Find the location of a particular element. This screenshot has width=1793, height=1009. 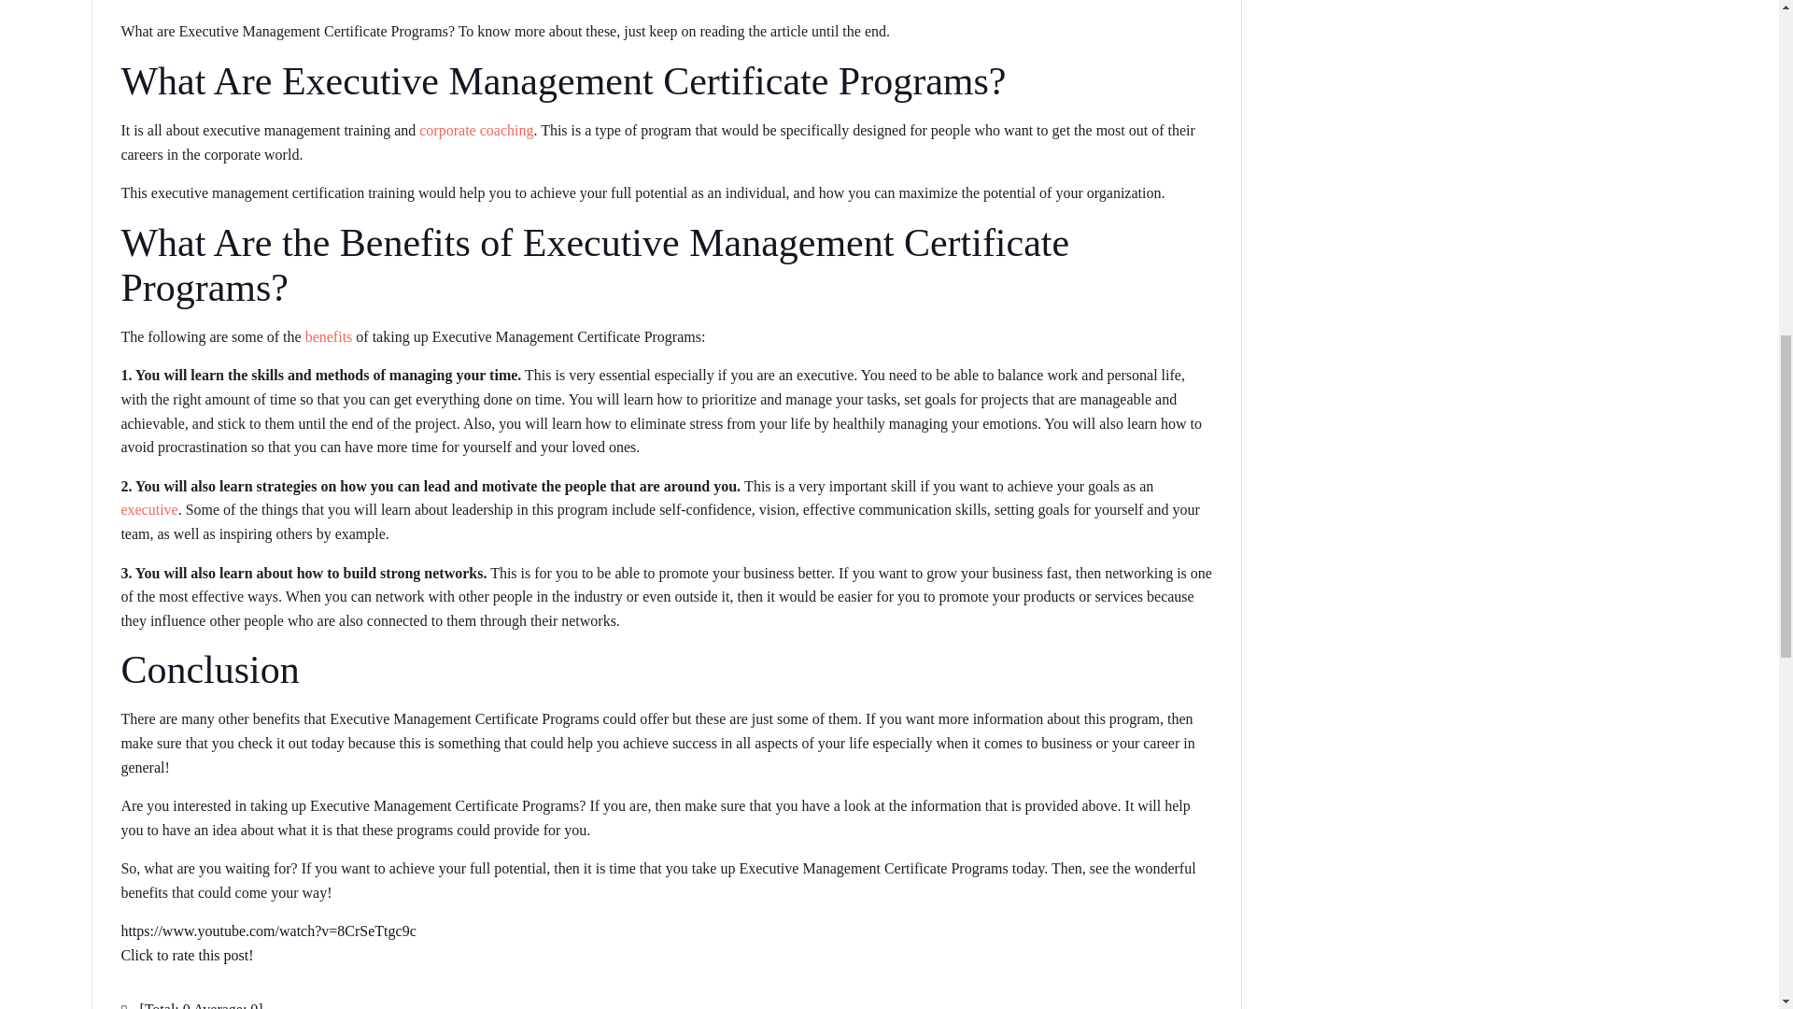

corporate coaching is located at coordinates (476, 129).